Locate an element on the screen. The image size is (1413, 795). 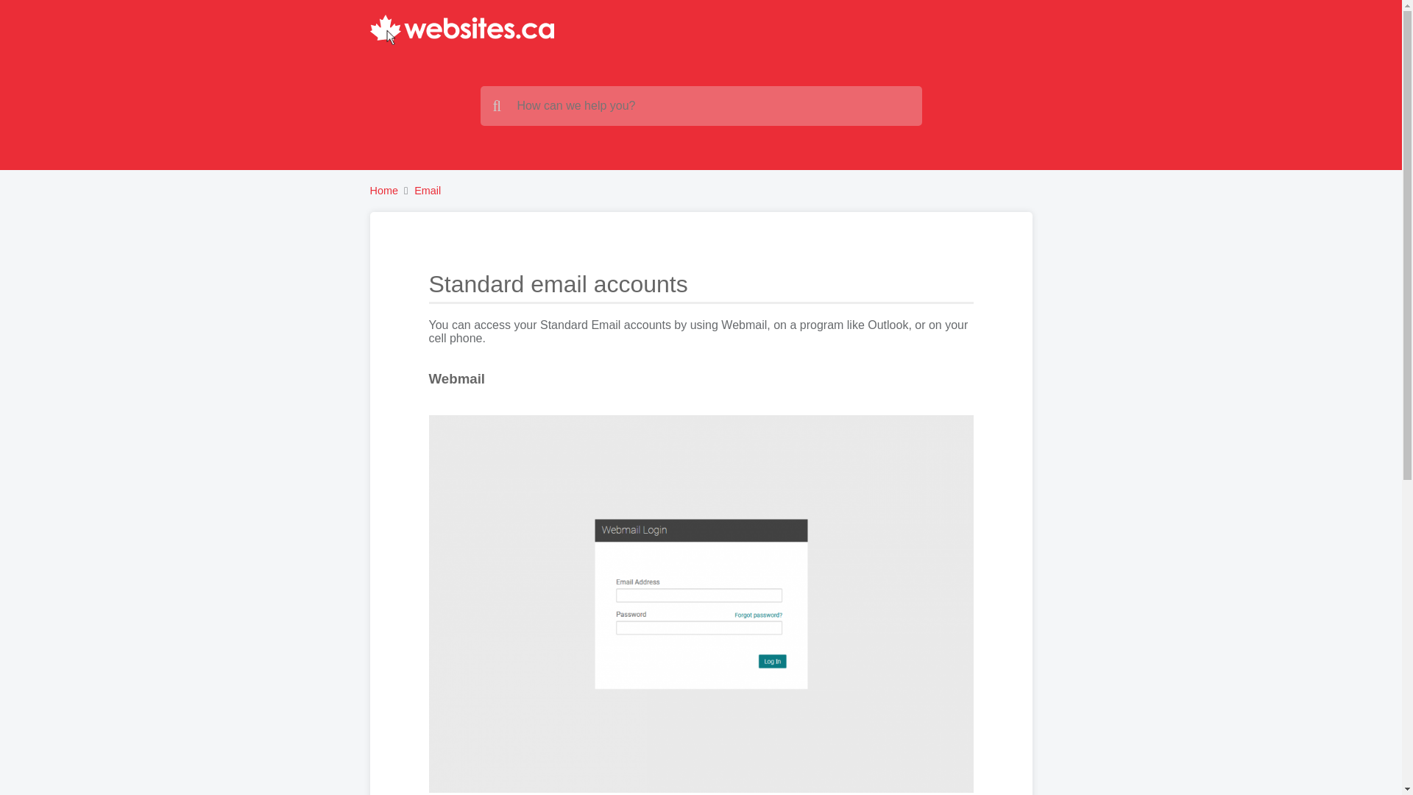
Websites.ca is located at coordinates (461, 29).